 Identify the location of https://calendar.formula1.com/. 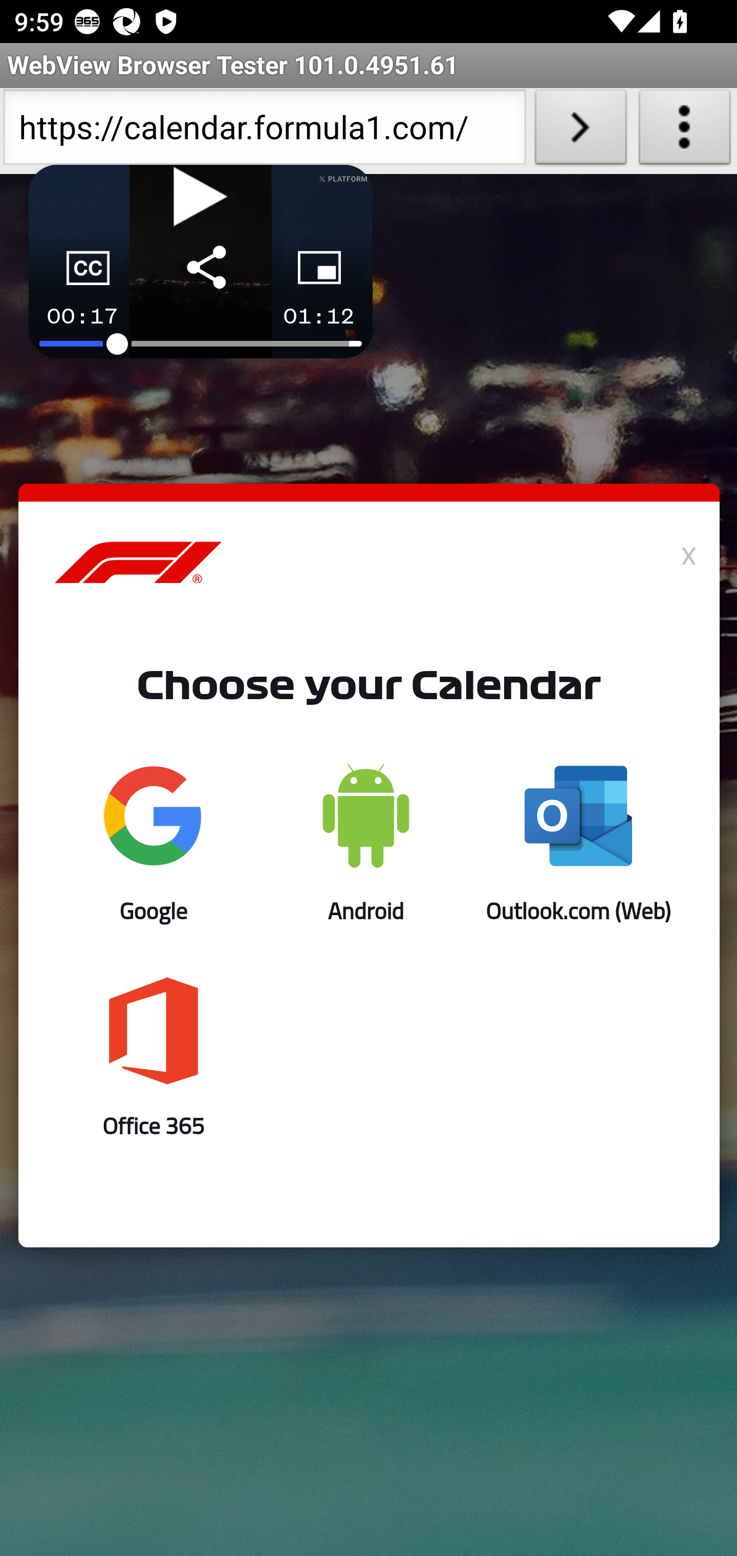
(264, 131).